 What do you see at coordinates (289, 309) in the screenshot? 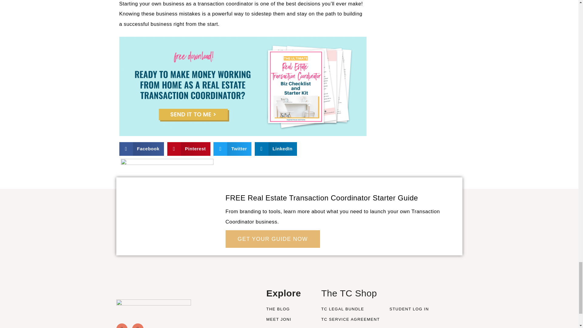
I see `THE BLOG` at bounding box center [289, 309].